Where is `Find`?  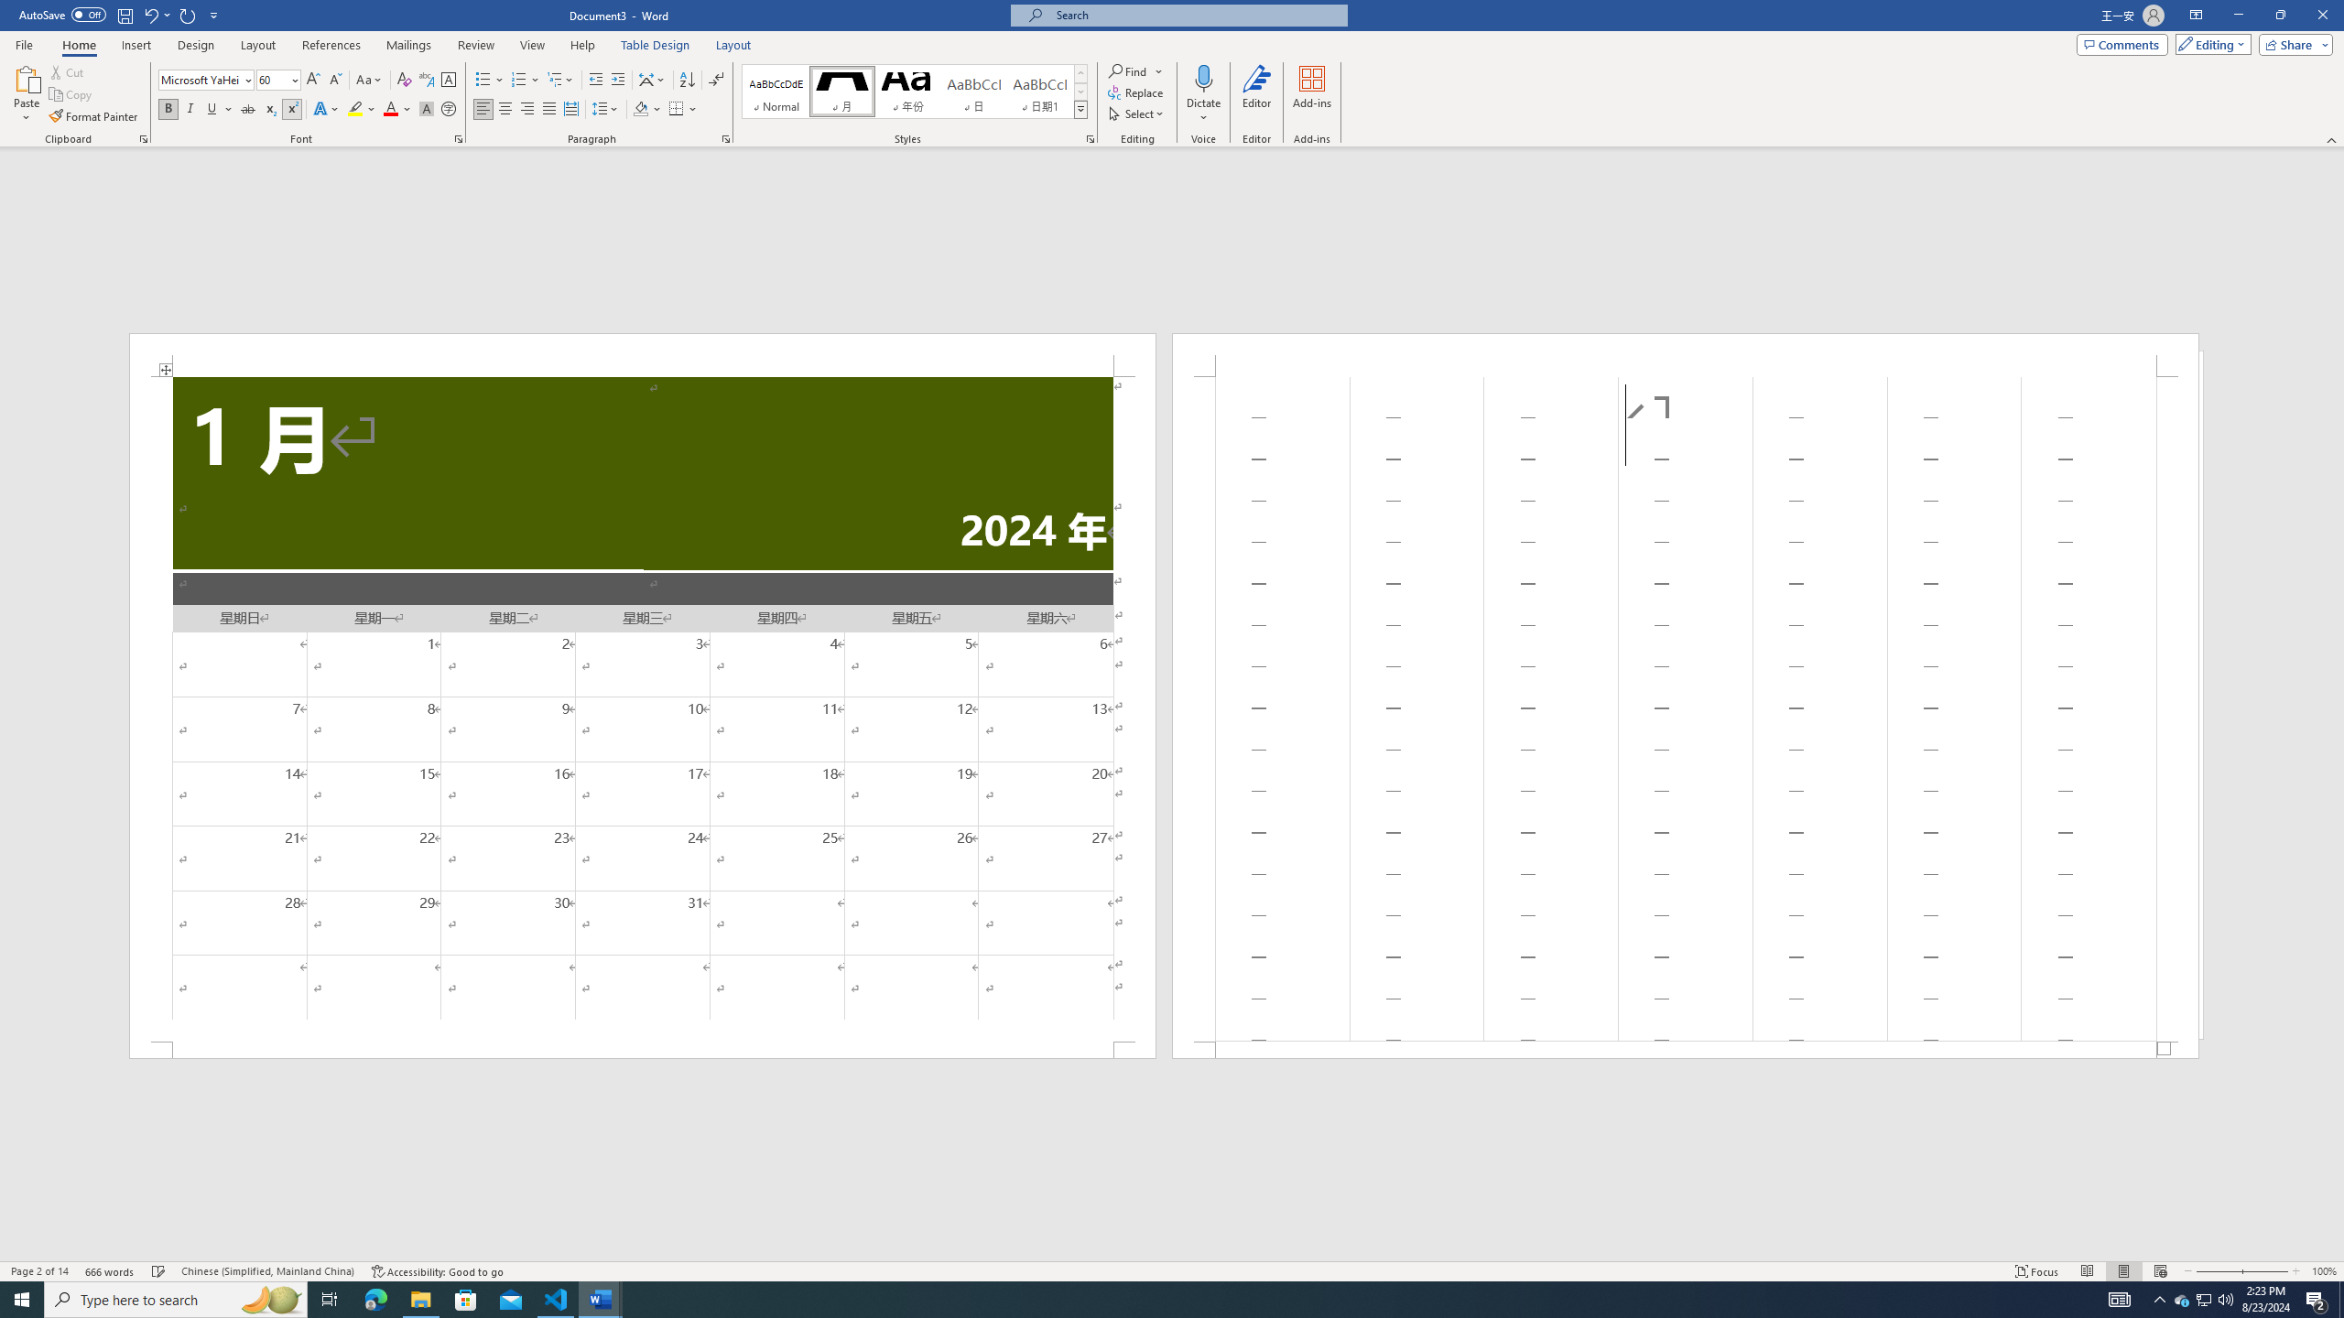 Find is located at coordinates (1128, 71).